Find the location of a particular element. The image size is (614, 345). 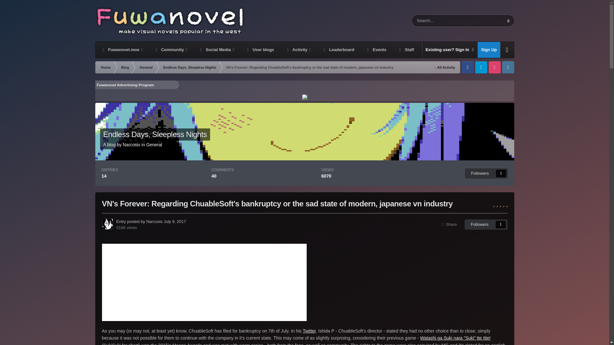

Activity is located at coordinates (298, 50).